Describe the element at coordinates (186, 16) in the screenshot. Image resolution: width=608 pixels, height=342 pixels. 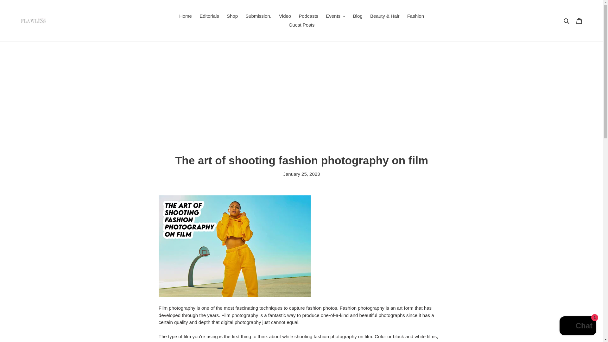
I see `Home` at that location.